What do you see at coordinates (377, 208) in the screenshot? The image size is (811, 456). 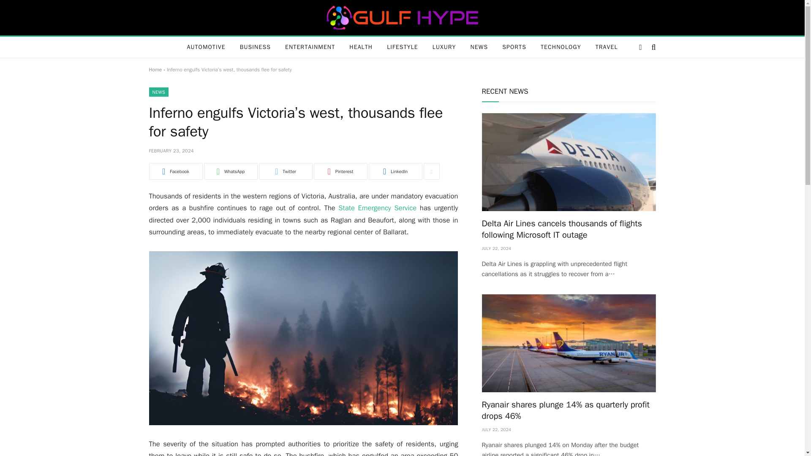 I see `State Emergency Service` at bounding box center [377, 208].